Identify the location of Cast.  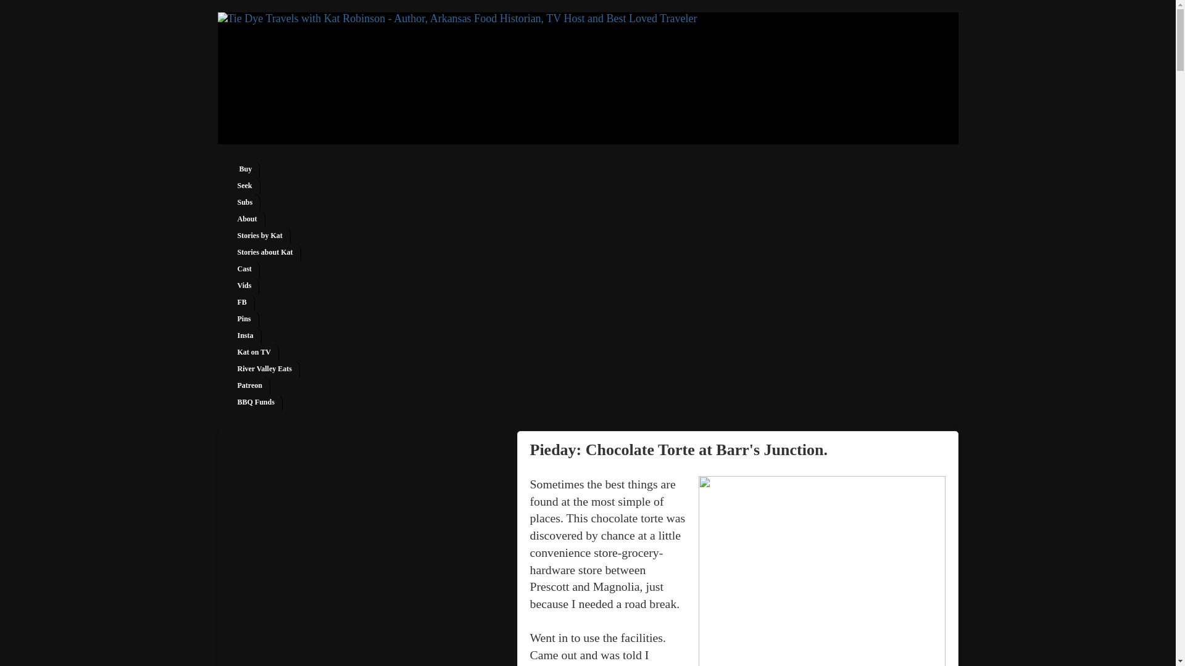
(244, 269).